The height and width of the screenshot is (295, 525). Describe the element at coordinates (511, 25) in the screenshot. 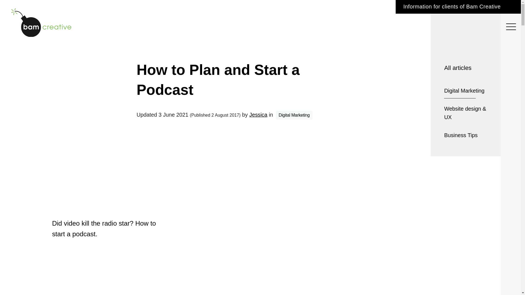

I see `Toggle Menu` at that location.